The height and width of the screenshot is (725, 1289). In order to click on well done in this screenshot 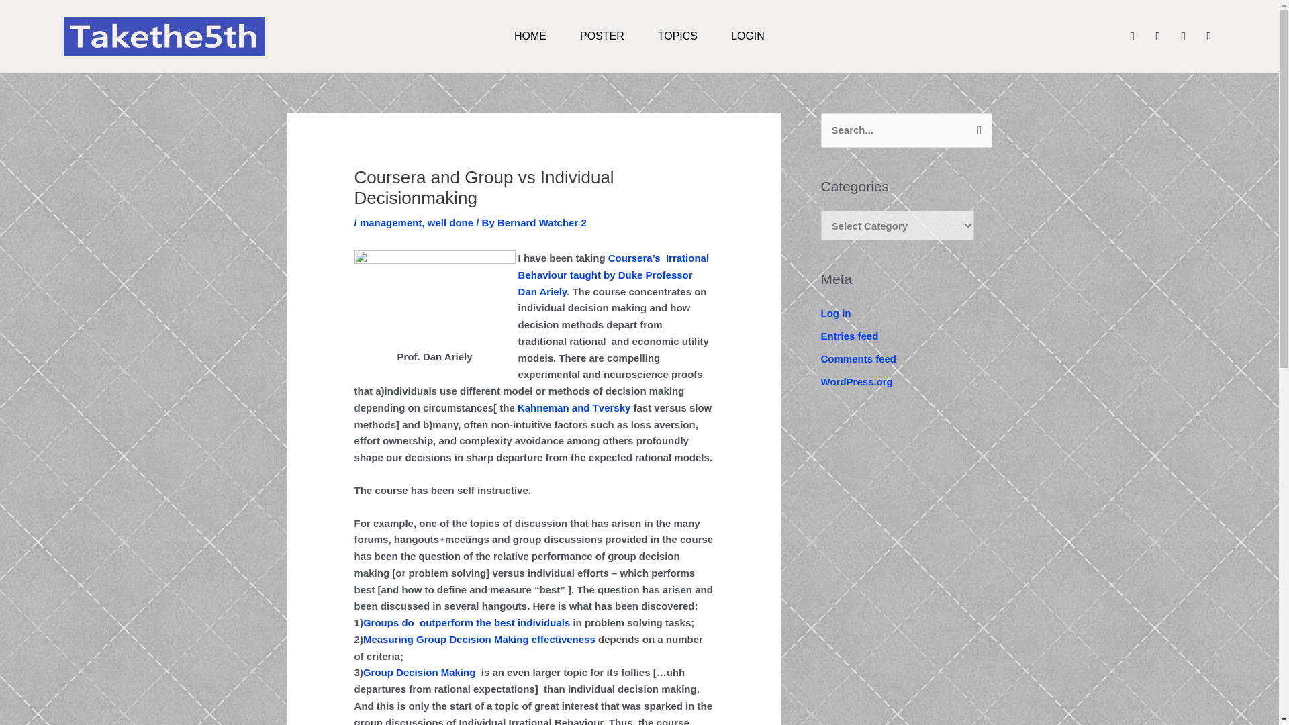, I will do `click(450, 222)`.